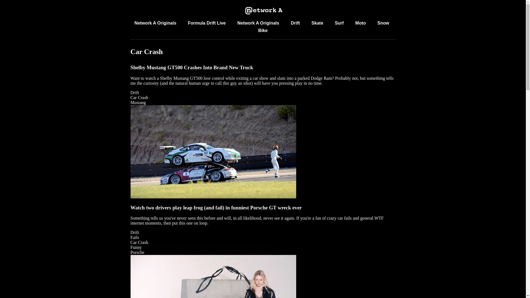  Describe the element at coordinates (135, 232) in the screenshot. I see `Drift` at that location.